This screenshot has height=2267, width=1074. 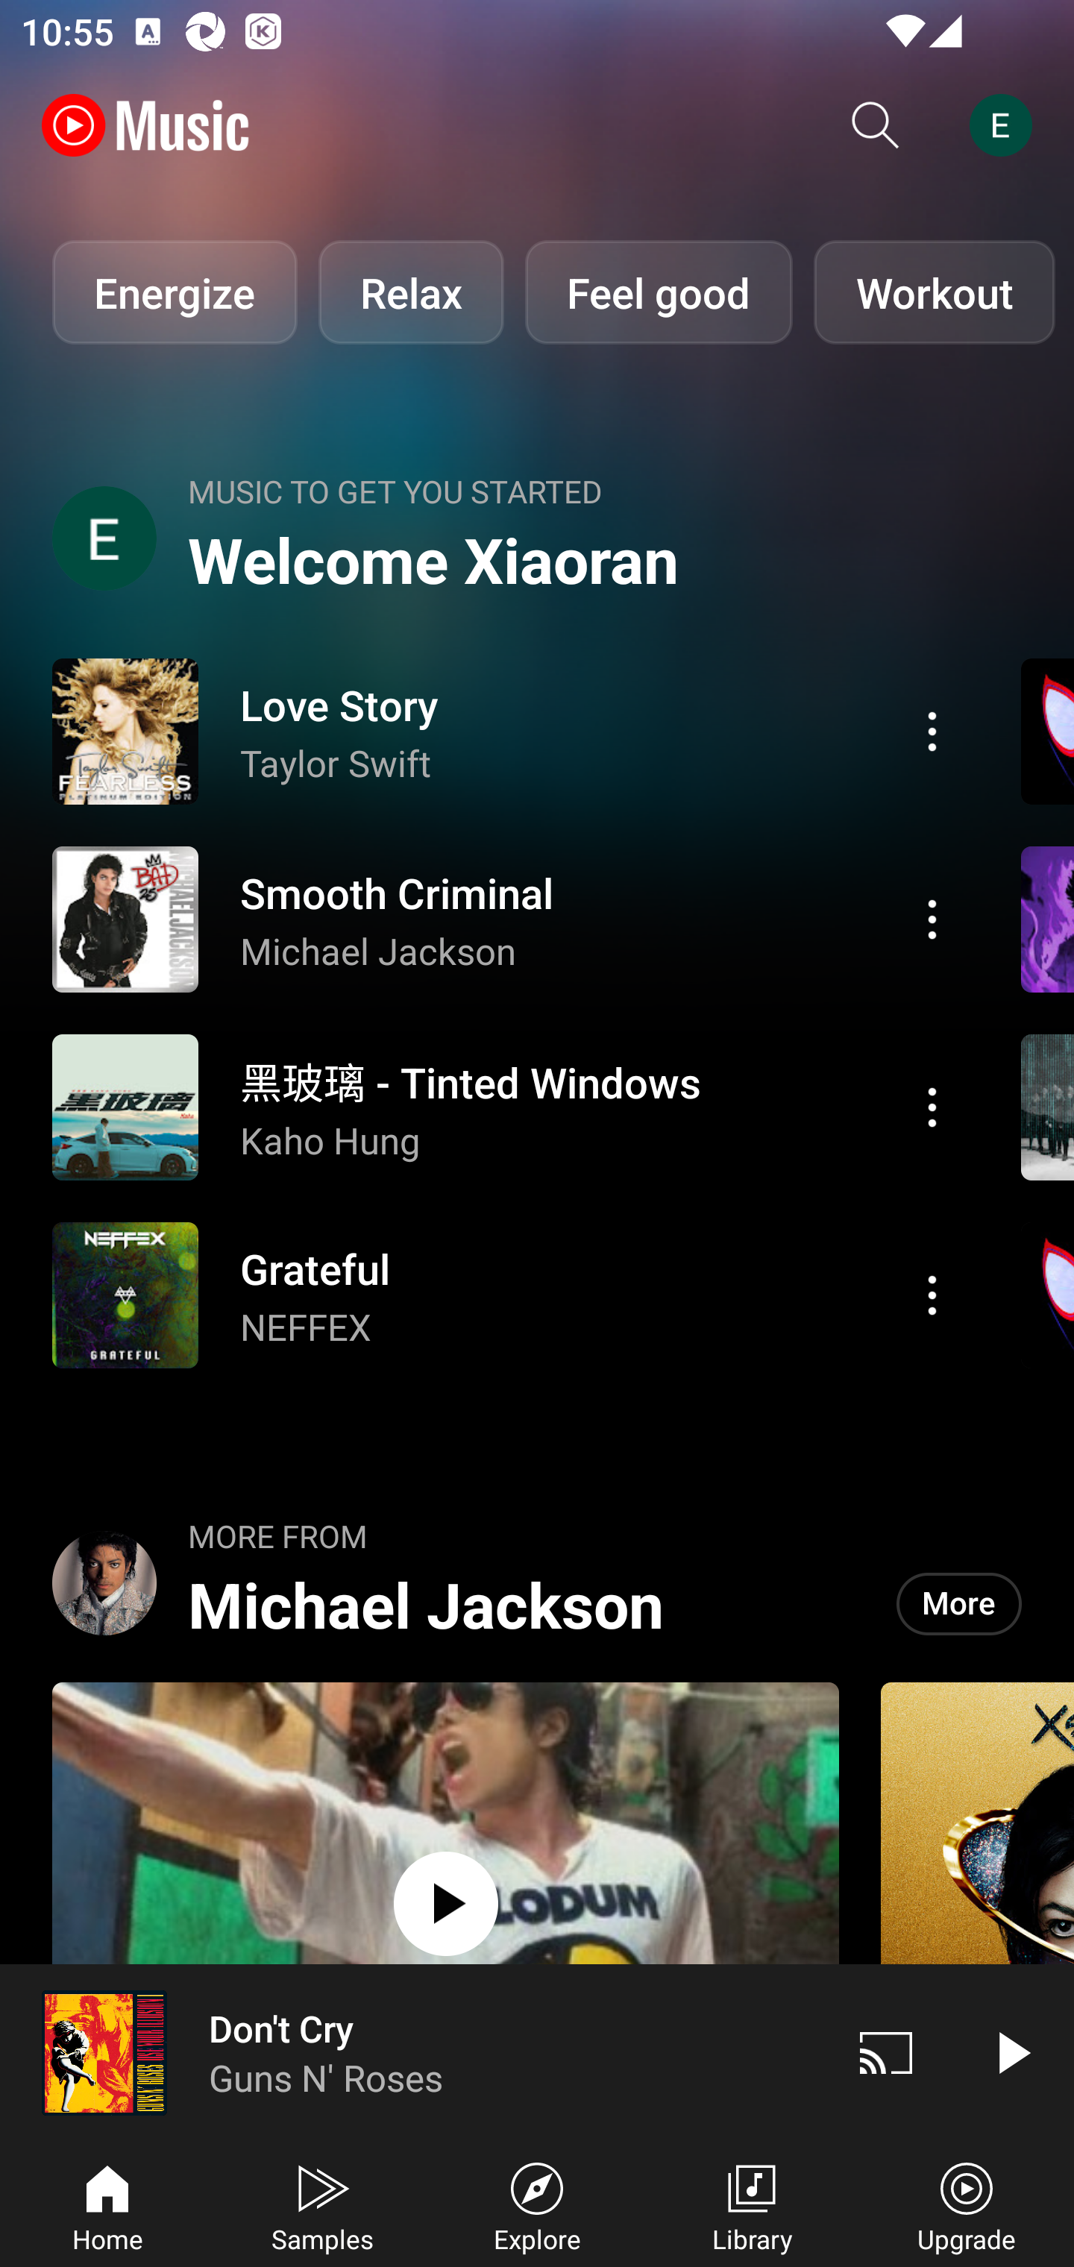 I want to click on Action menu, so click(x=932, y=731).